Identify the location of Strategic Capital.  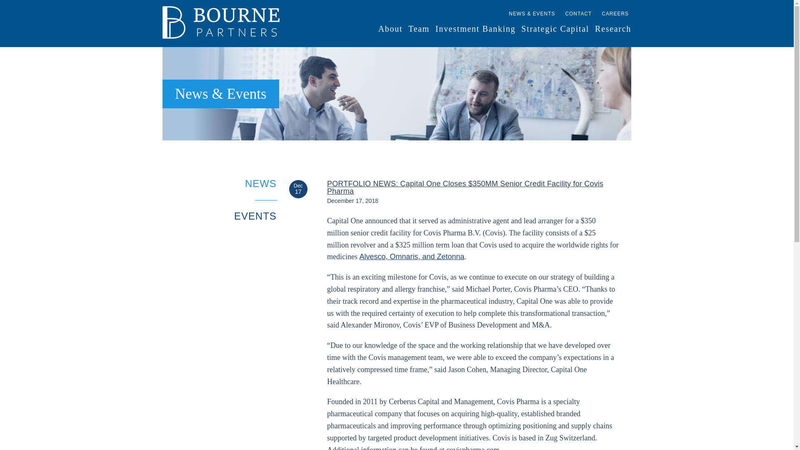
(555, 28).